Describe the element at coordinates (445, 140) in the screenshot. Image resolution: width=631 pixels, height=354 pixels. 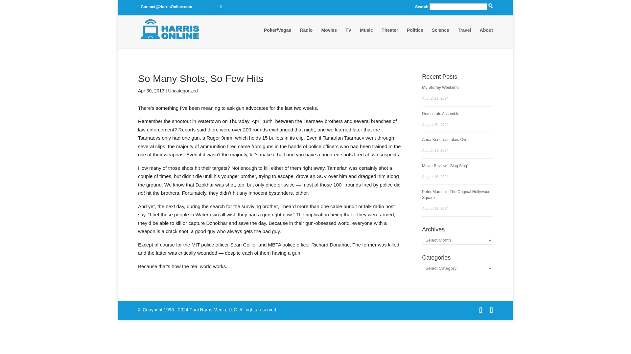
I see `Anna Kendrick Takes Over` at that location.